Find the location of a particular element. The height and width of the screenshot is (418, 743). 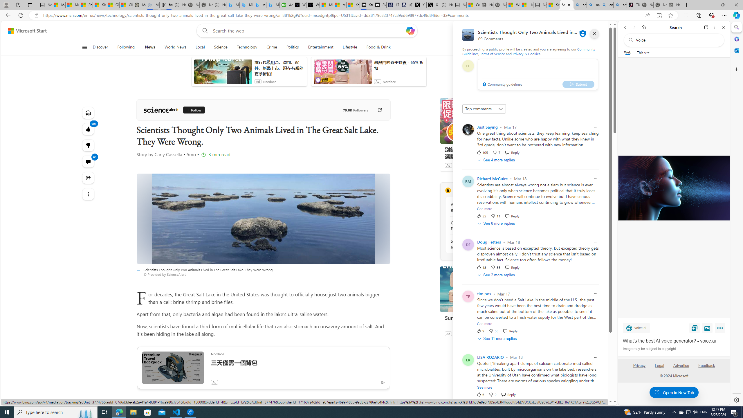

TikTok is located at coordinates (633, 5).